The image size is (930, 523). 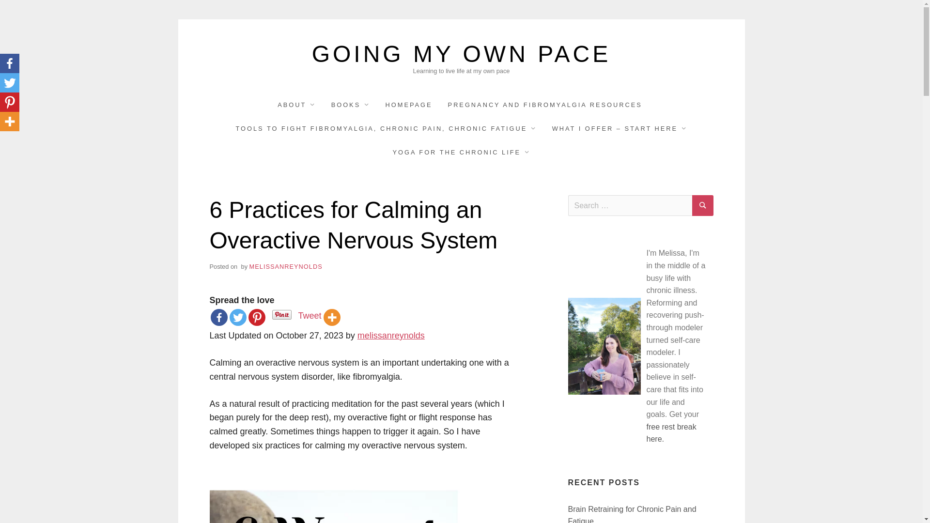 What do you see at coordinates (350, 105) in the screenshot?
I see `BOOKS` at bounding box center [350, 105].